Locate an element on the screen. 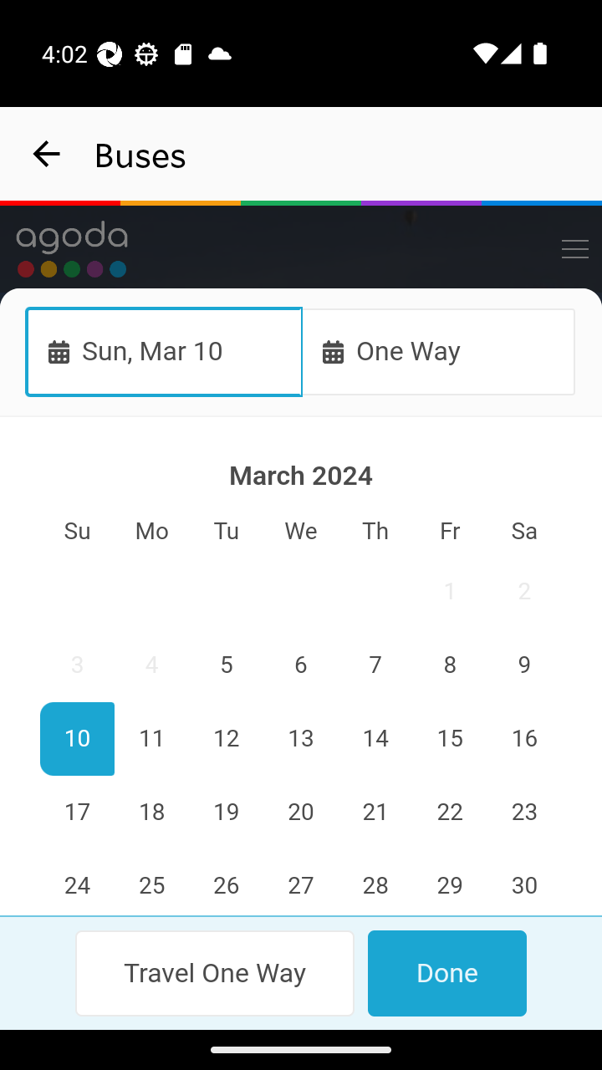 The height and width of the screenshot is (1070, 602). 18 is located at coordinates (152, 813).